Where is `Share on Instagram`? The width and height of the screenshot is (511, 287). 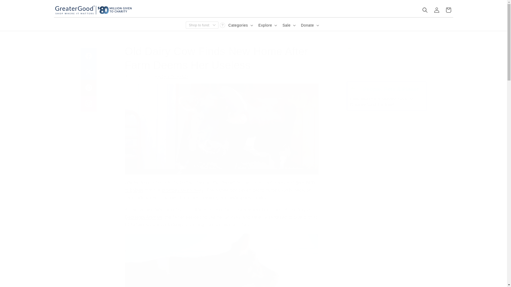 Share on Instagram is located at coordinates (88, 104).